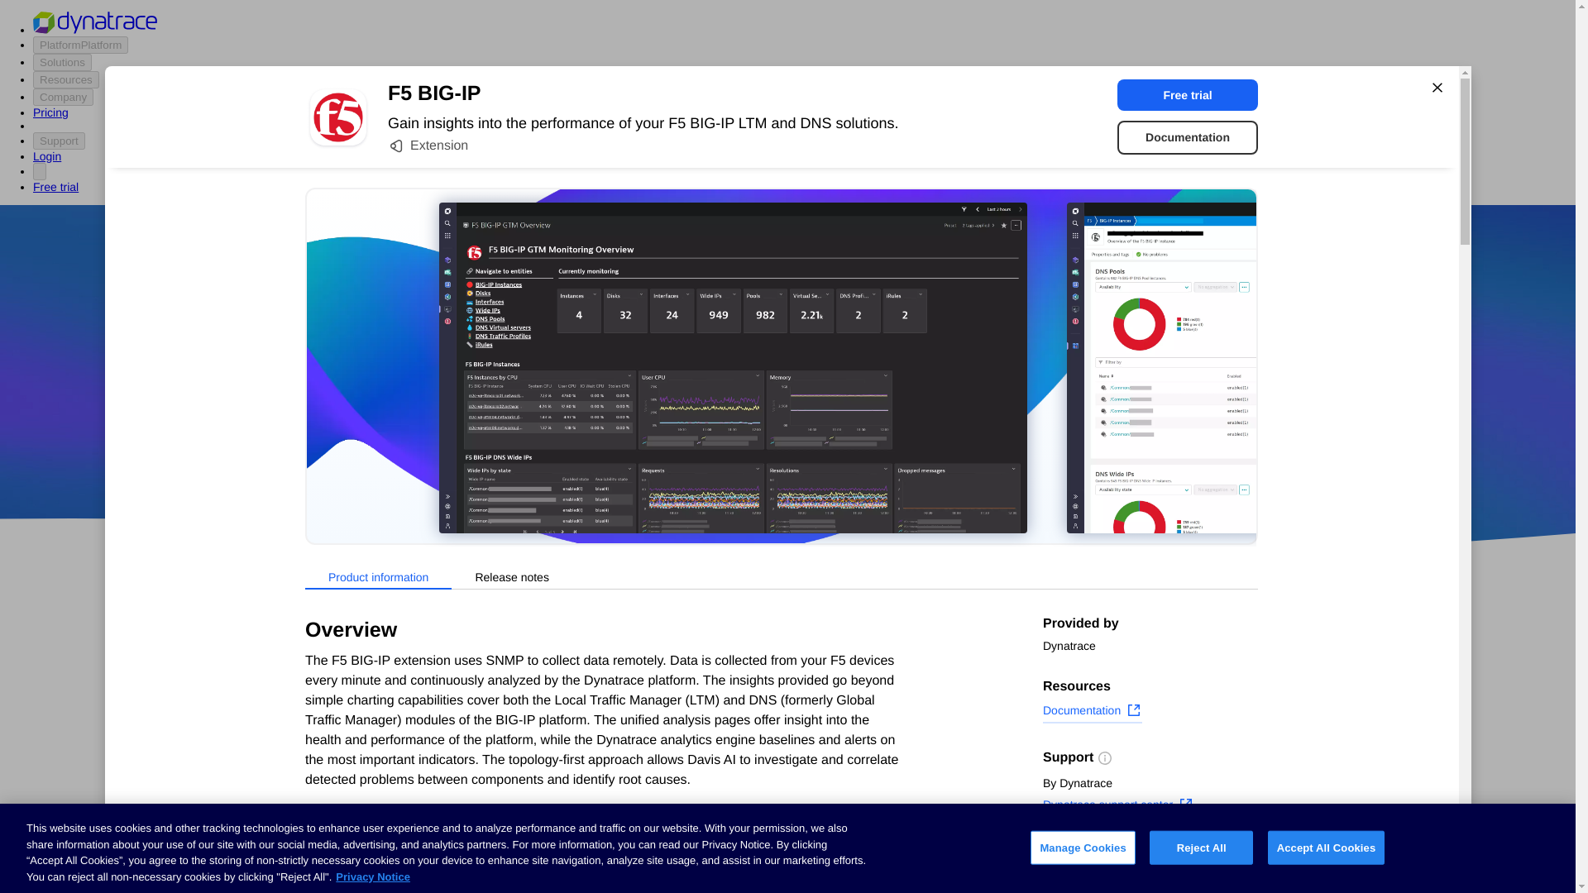 Image resolution: width=1588 pixels, height=893 pixels. I want to click on DevOps, so click(904, 456).